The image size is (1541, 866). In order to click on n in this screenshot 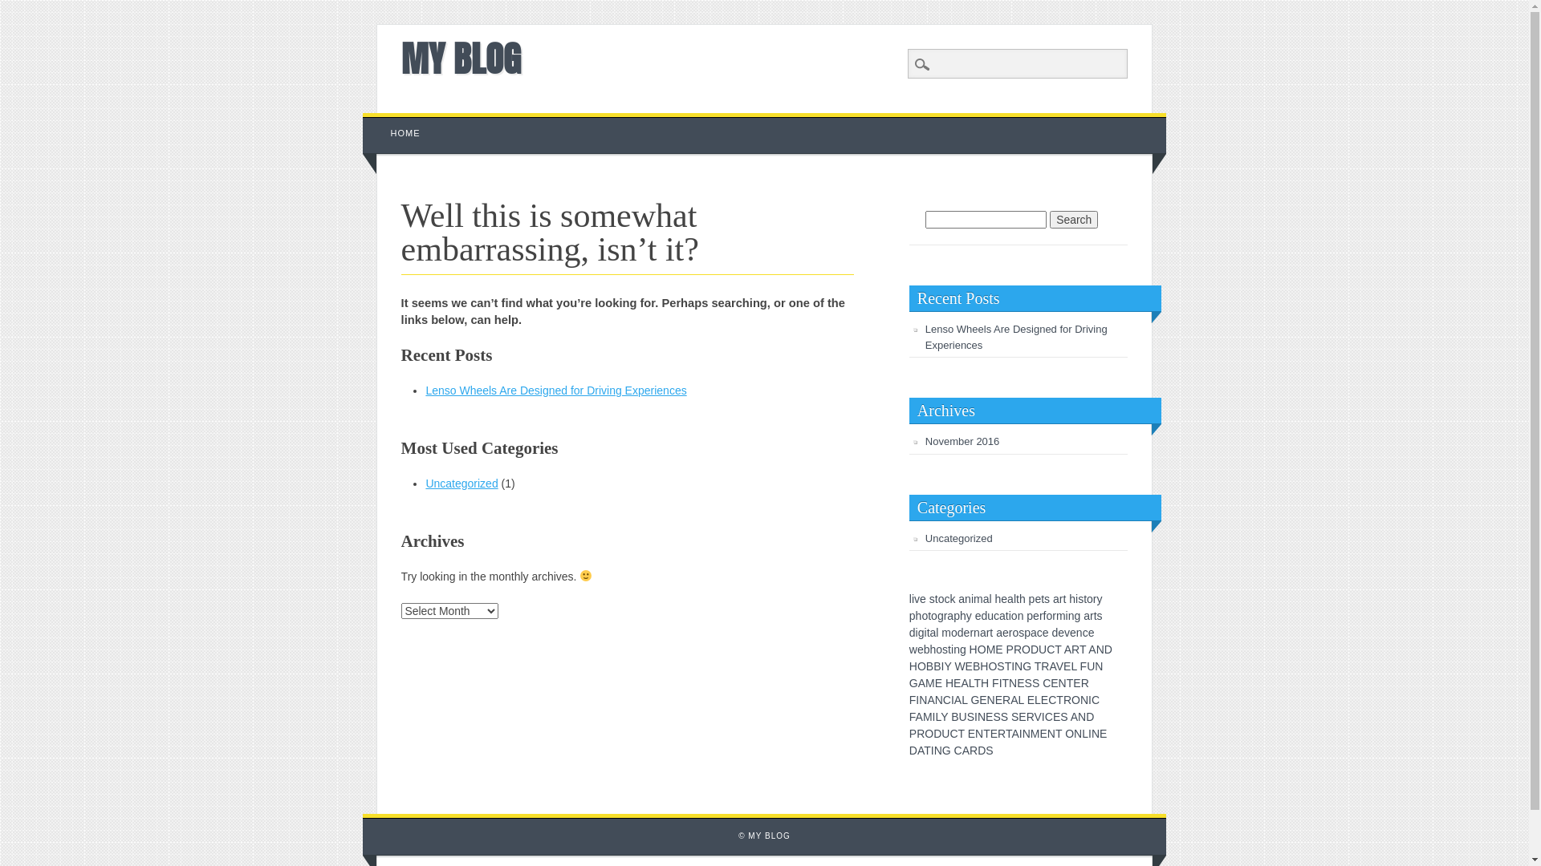, I will do `click(957, 649)`.